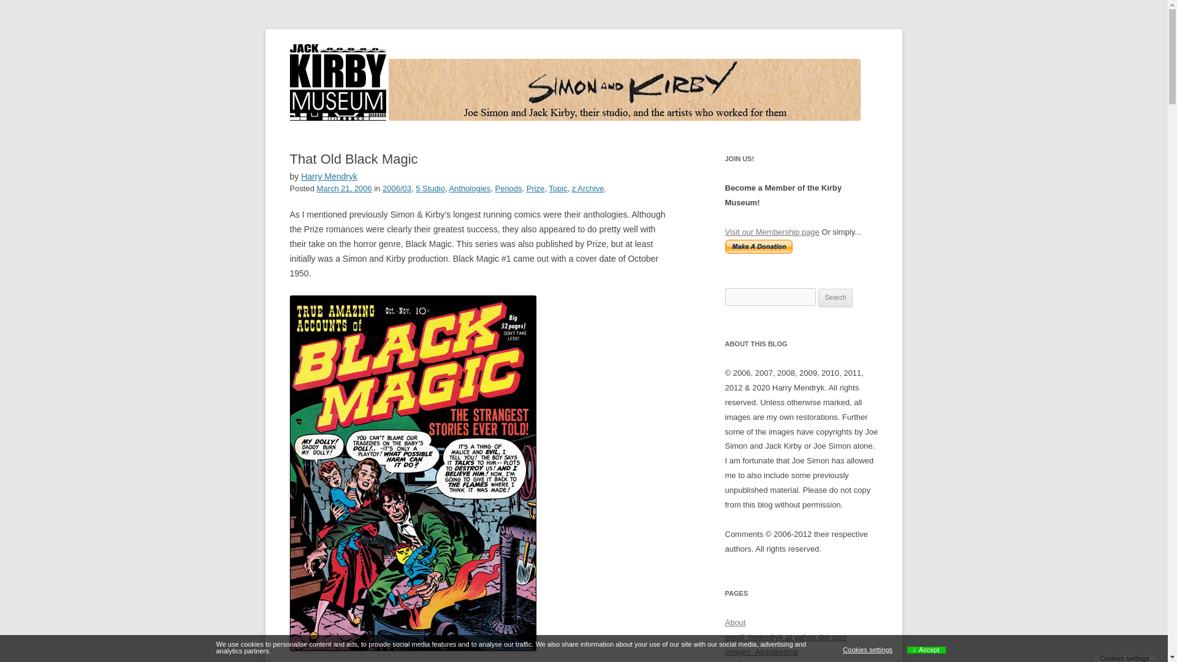 This screenshot has height=662, width=1177. I want to click on Prize, so click(535, 189).